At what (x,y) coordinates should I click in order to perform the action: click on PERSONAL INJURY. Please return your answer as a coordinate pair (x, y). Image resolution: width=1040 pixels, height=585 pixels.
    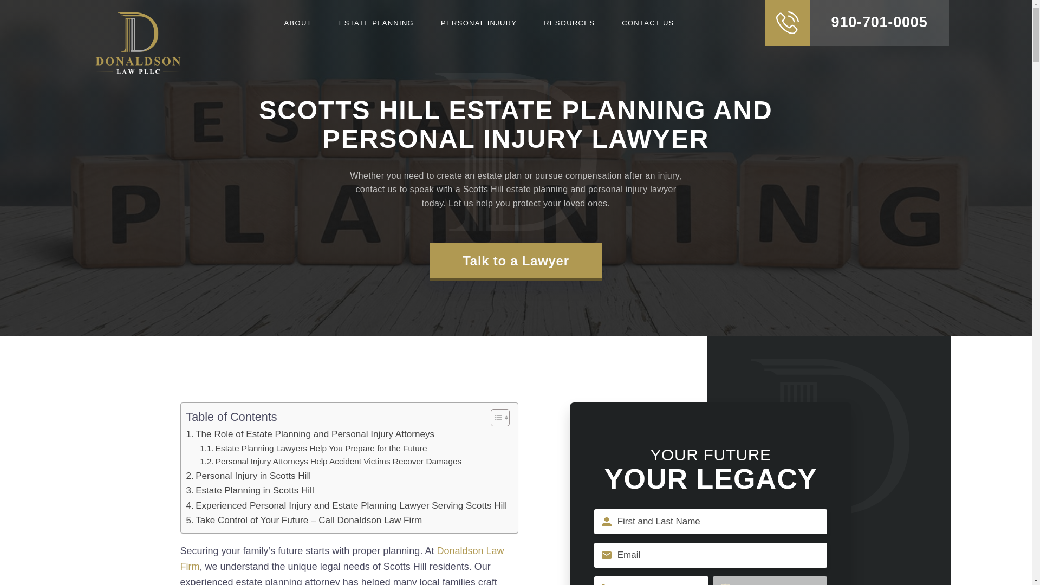
    Looking at the image, I should click on (479, 22).